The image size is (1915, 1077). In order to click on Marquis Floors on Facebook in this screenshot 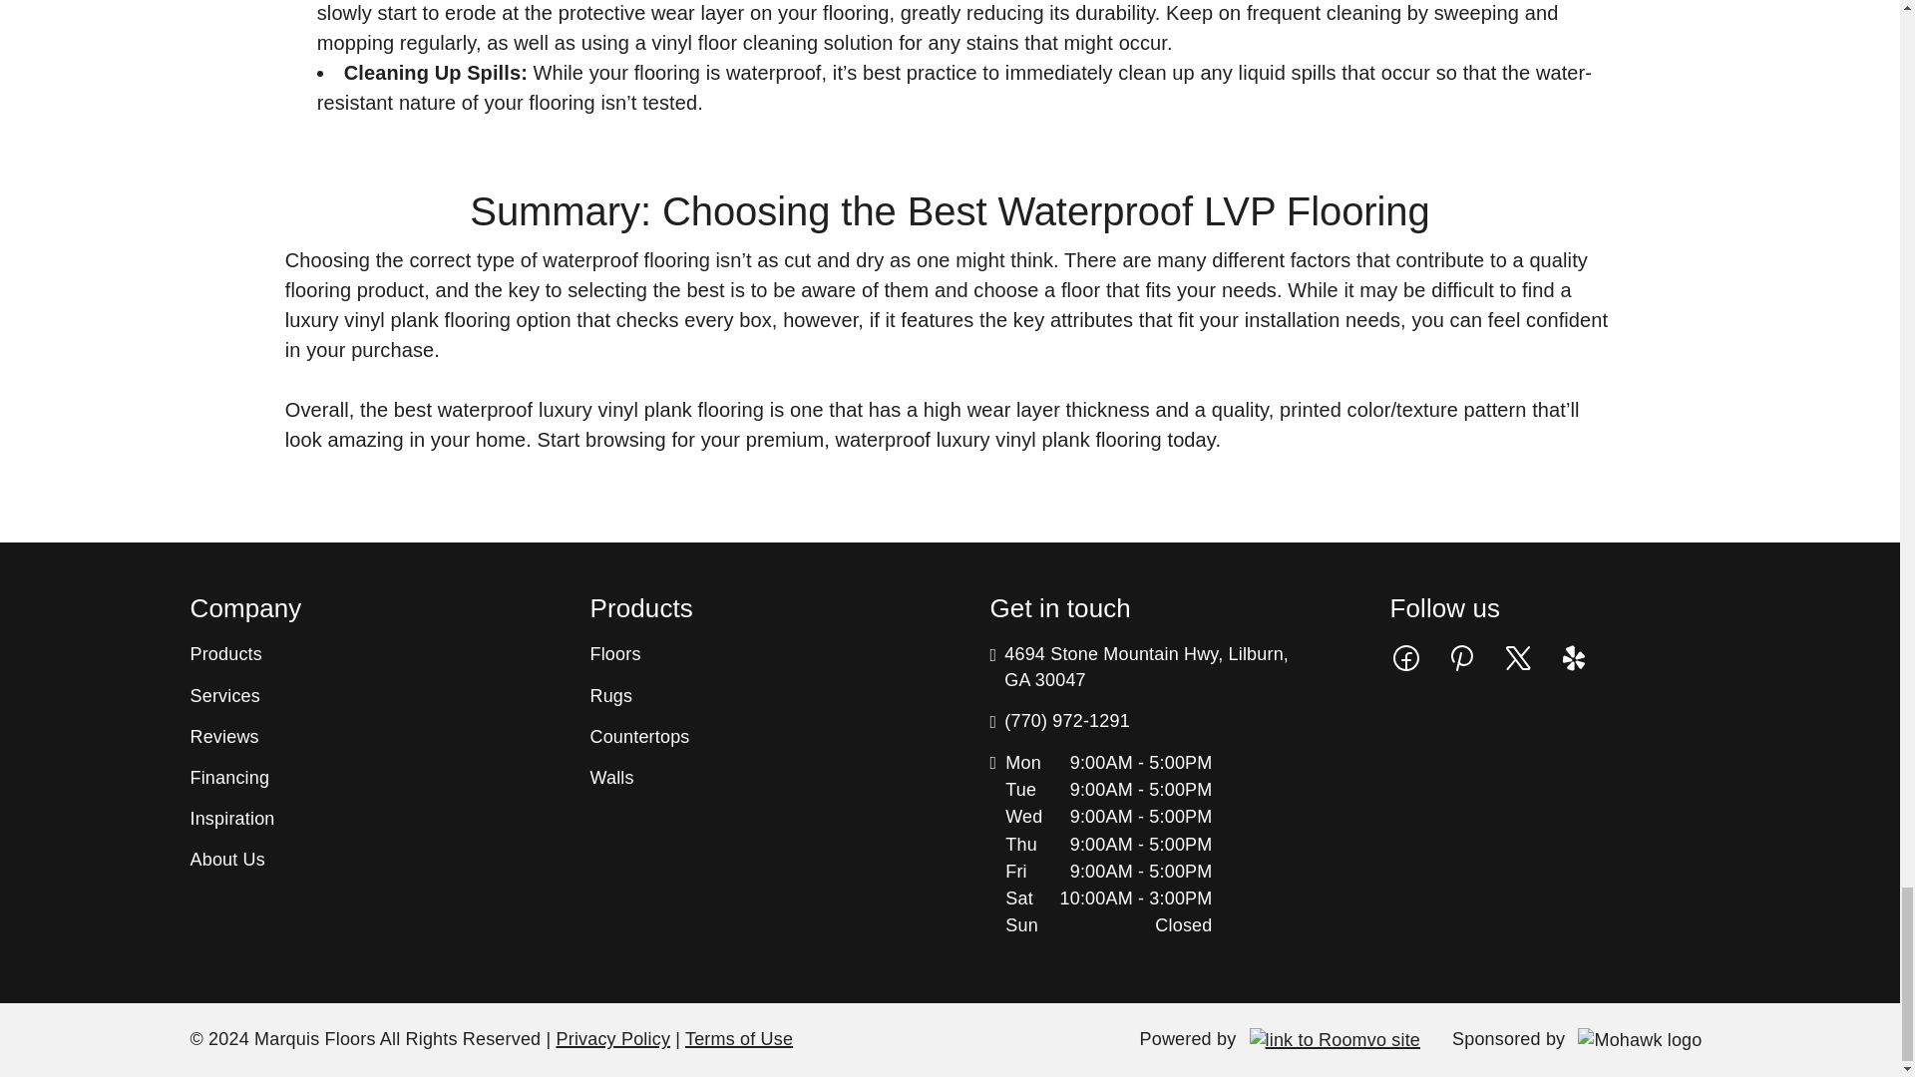, I will do `click(1406, 656)`.